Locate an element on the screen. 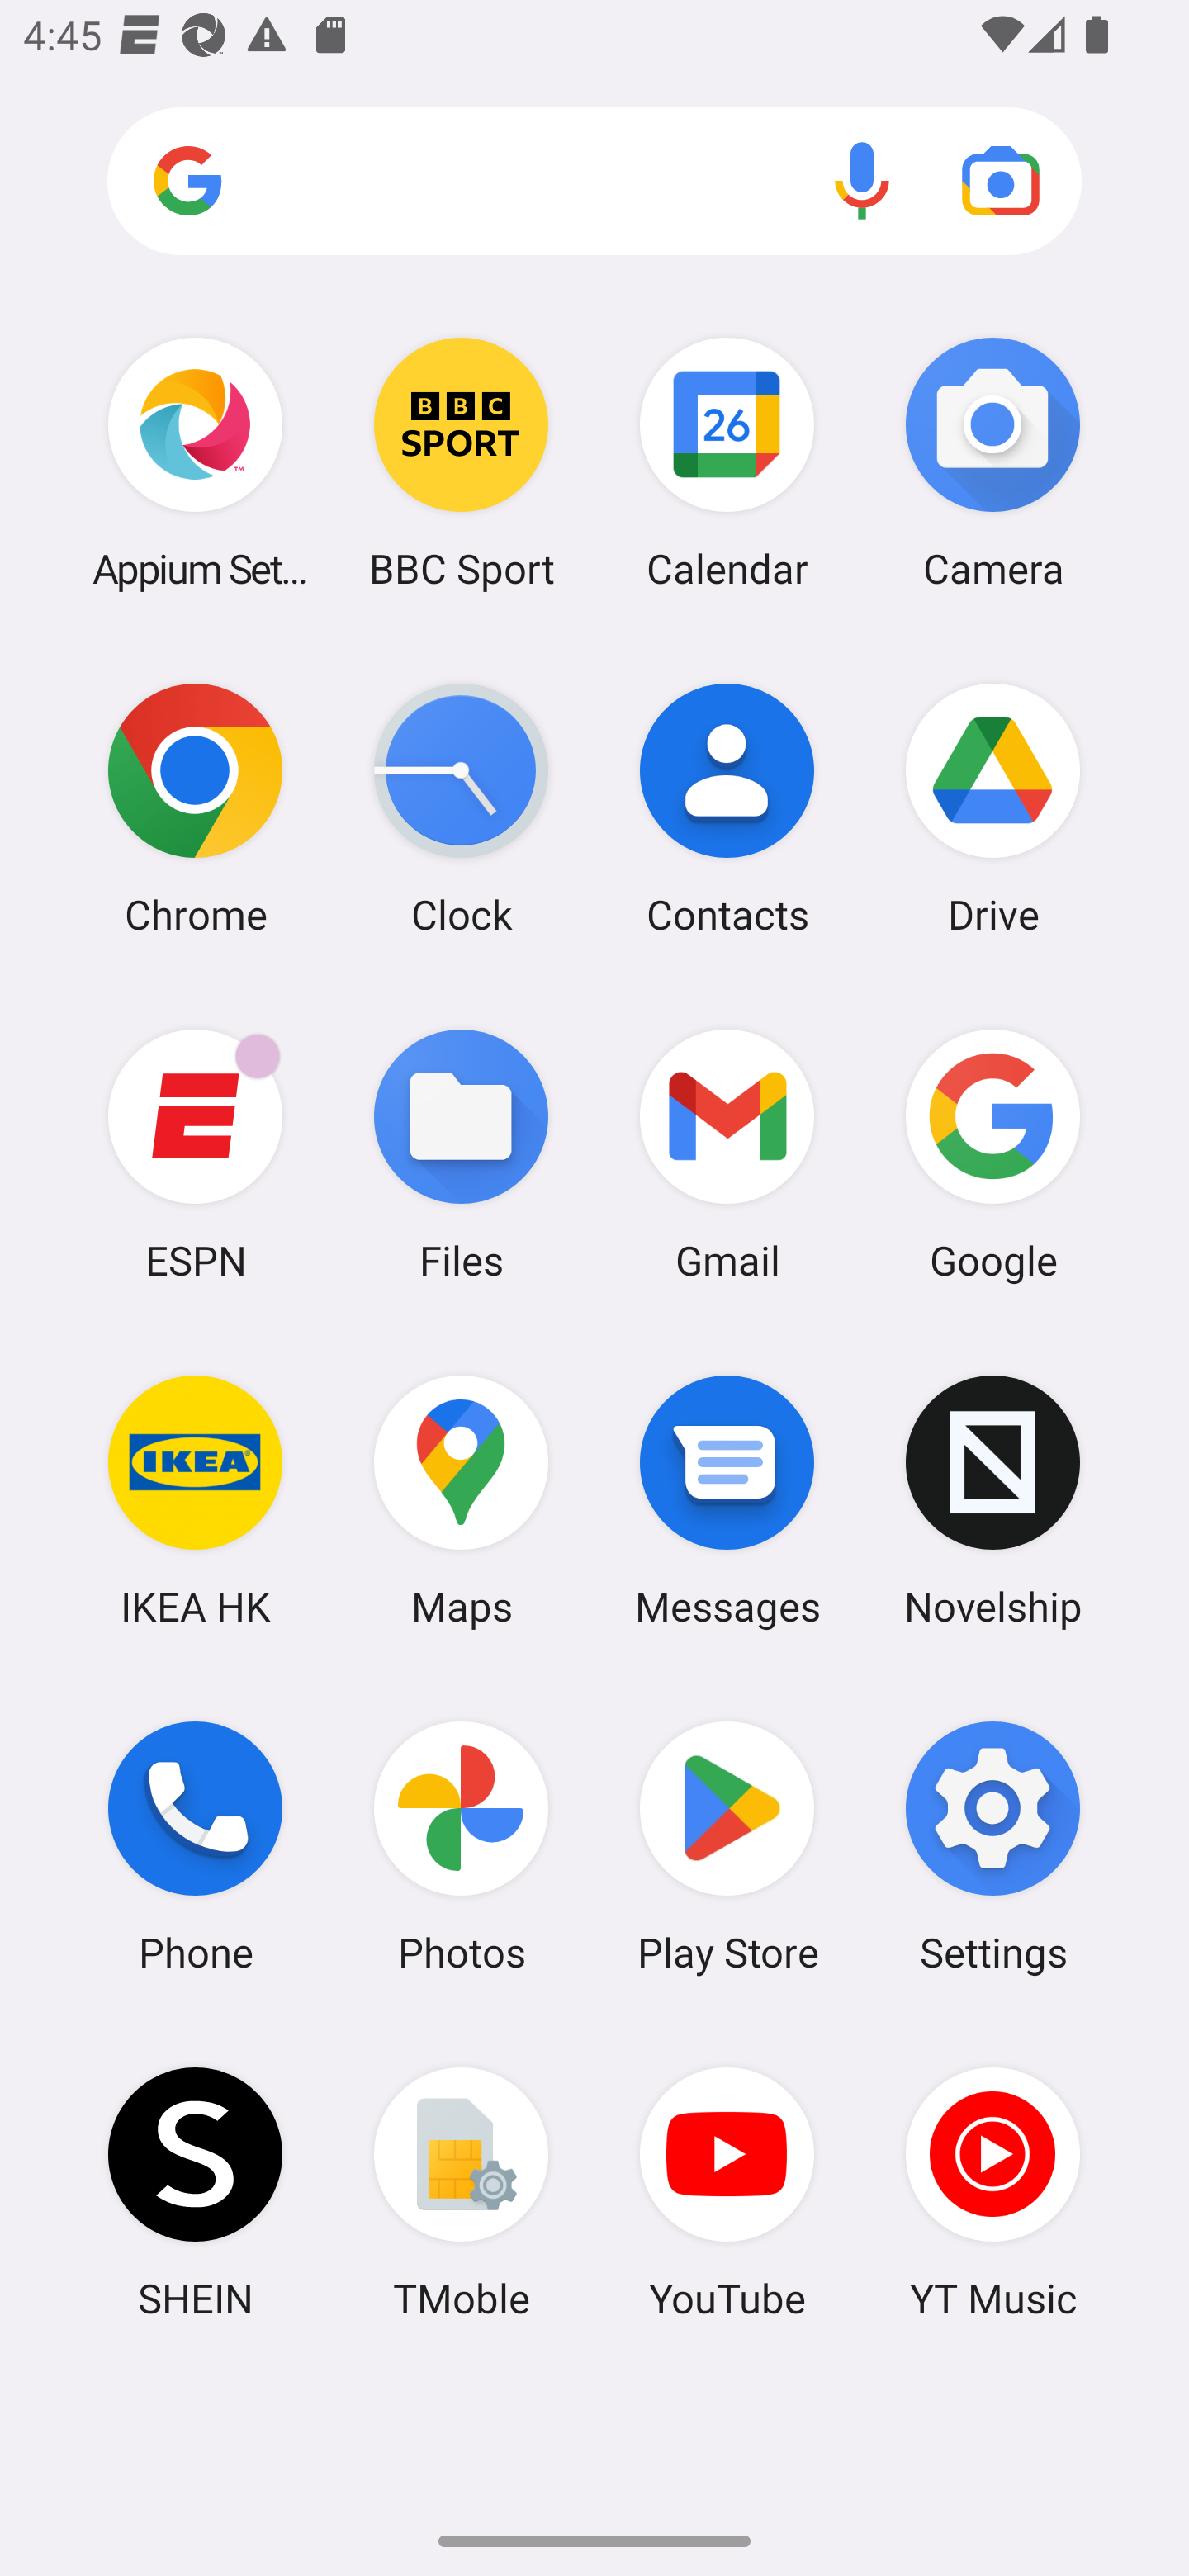 This screenshot has width=1189, height=2576. Chrome is located at coordinates (195, 808).